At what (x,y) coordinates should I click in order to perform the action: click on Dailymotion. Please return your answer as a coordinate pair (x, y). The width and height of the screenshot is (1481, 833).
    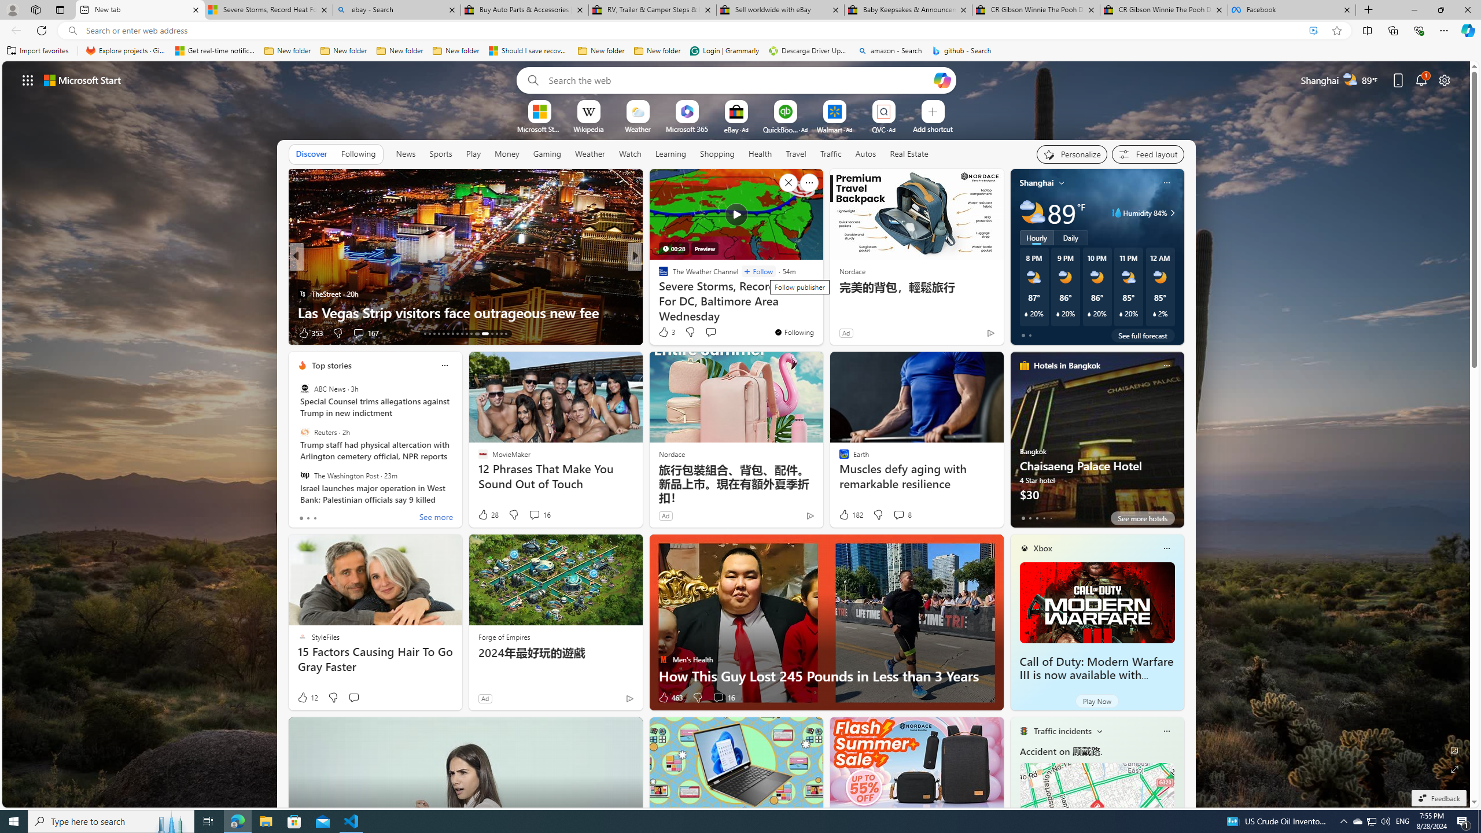
    Looking at the image, I should click on (658, 293).